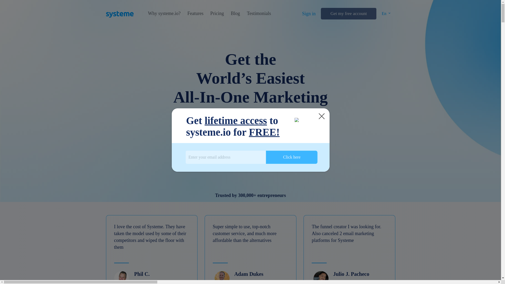 This screenshot has width=505, height=284. Describe the element at coordinates (348, 14) in the screenshot. I see `Get my free account` at that location.